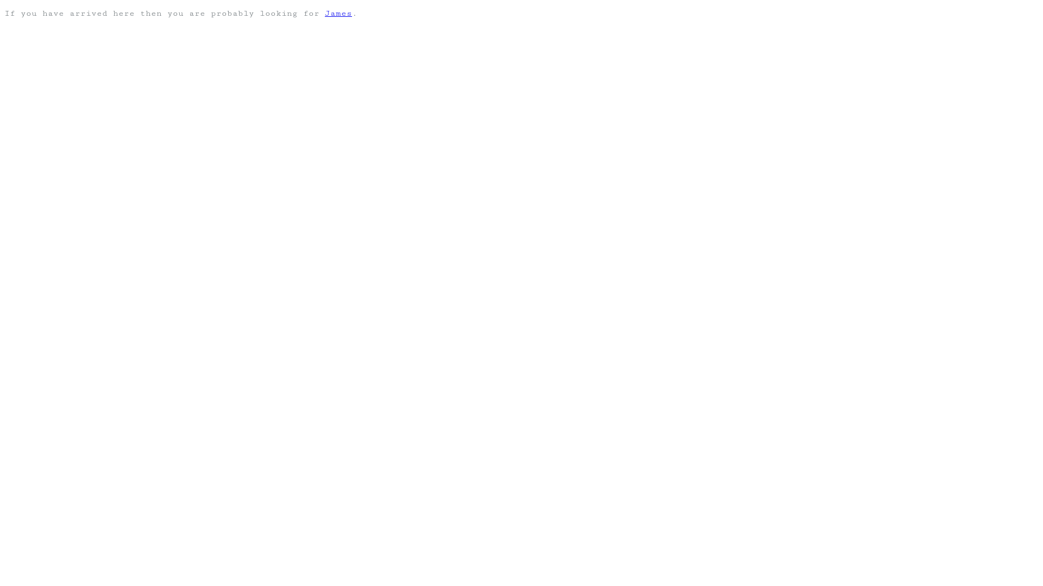  I want to click on James, so click(338, 13).